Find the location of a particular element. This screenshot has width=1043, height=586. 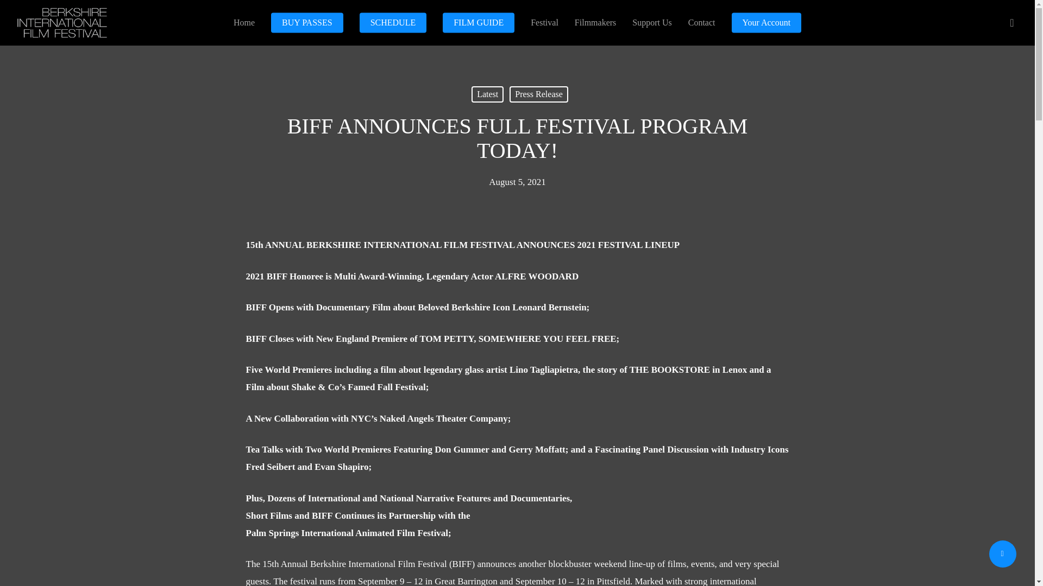

Filmmakers is located at coordinates (595, 22).